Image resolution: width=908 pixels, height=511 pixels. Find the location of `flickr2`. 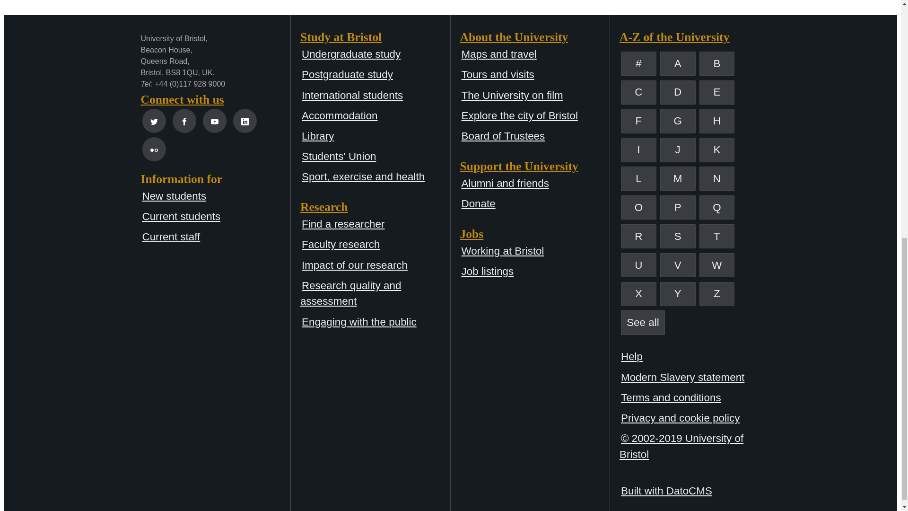

flickr2 is located at coordinates (154, 150).